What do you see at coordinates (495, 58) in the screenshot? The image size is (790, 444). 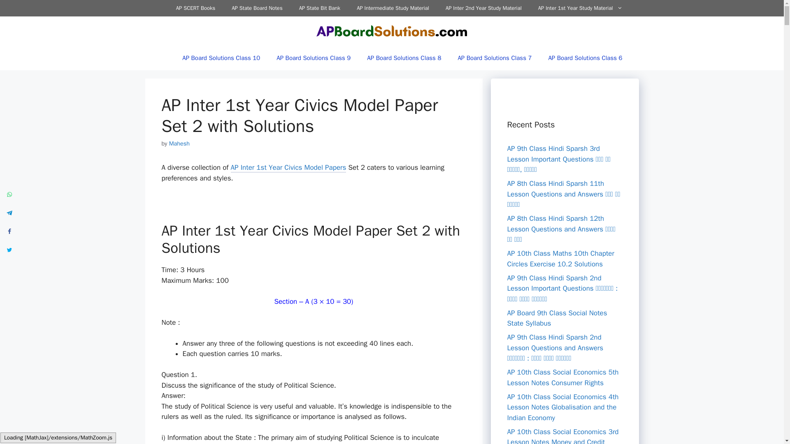 I see `AP Board Solutions Class 7` at bounding box center [495, 58].